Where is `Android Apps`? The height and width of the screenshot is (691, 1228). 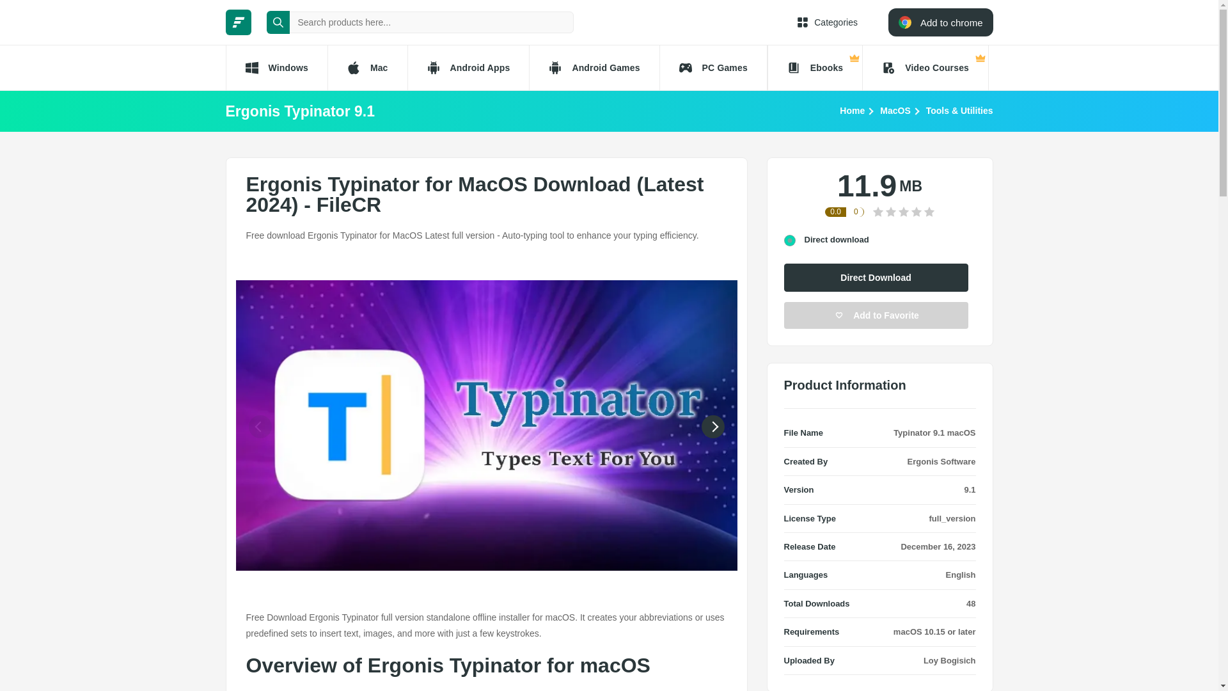
Android Apps is located at coordinates (468, 68).